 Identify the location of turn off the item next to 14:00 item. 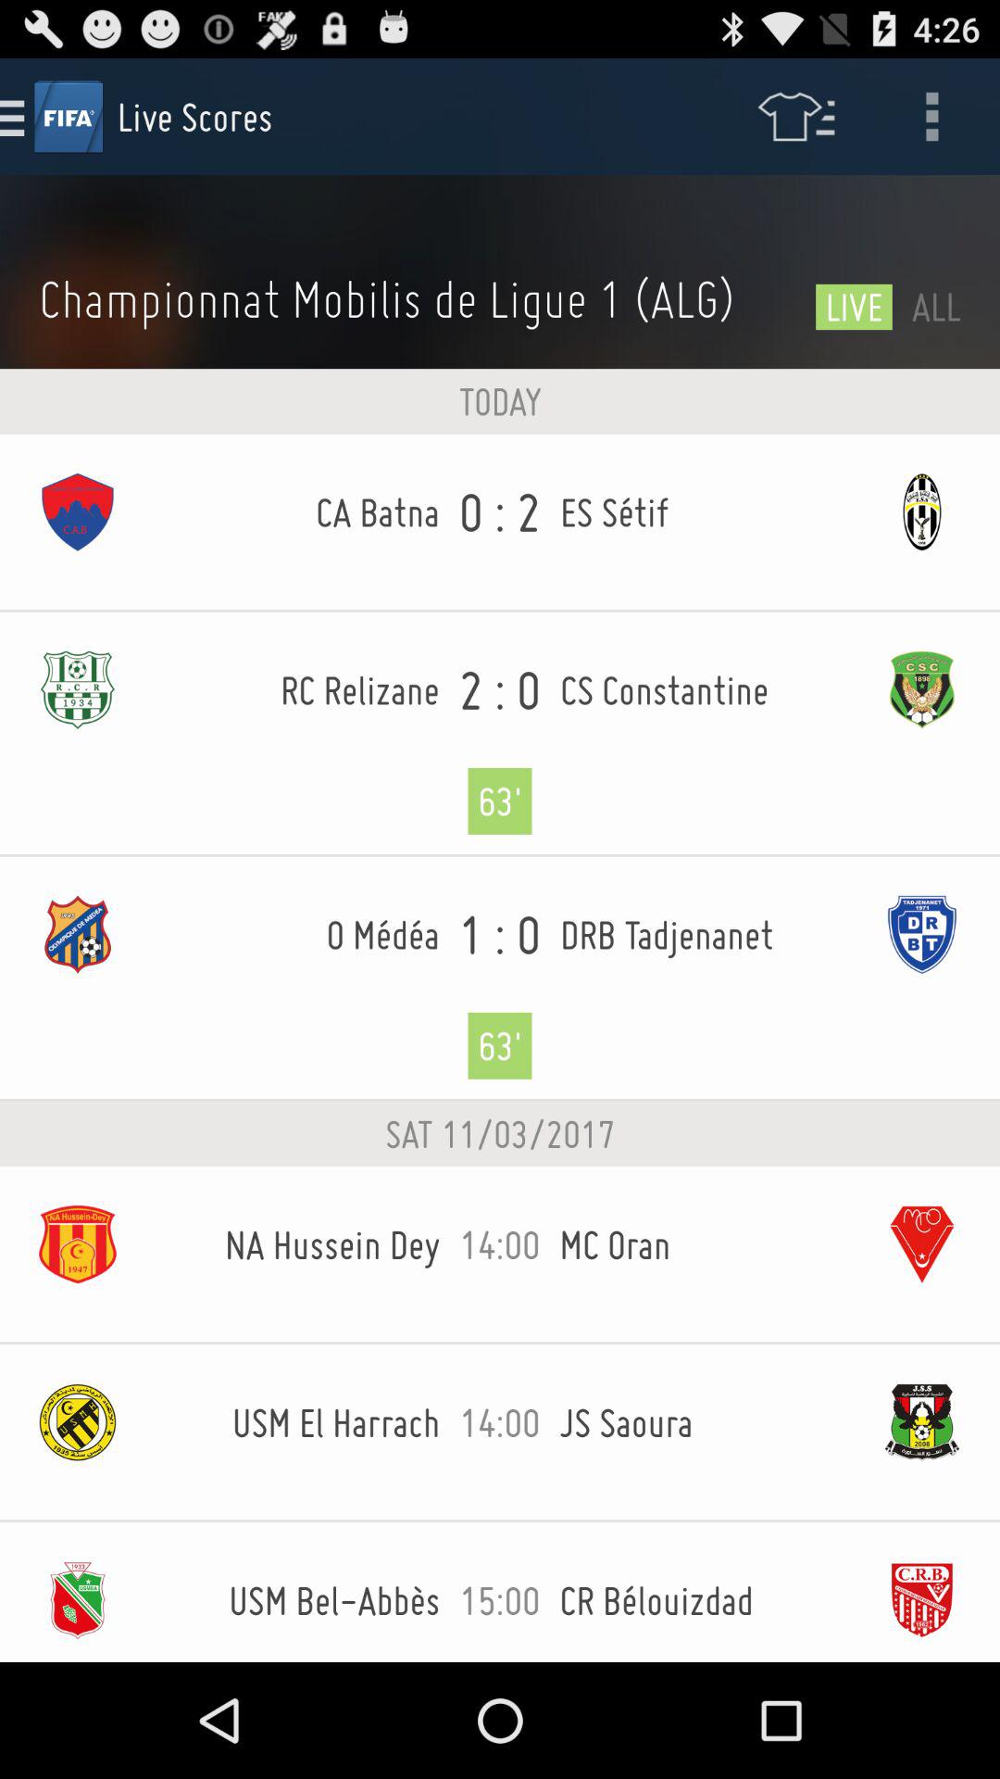
(702, 1244).